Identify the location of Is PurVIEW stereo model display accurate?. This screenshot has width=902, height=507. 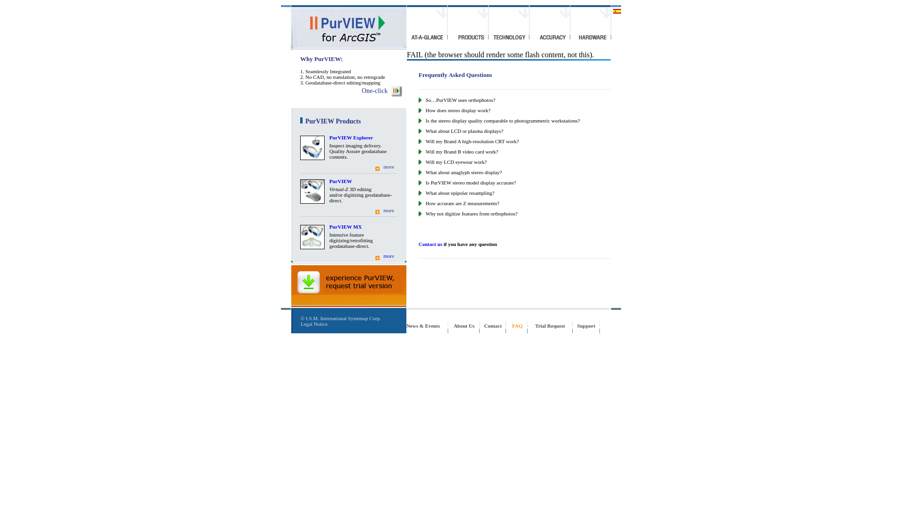
(466, 183).